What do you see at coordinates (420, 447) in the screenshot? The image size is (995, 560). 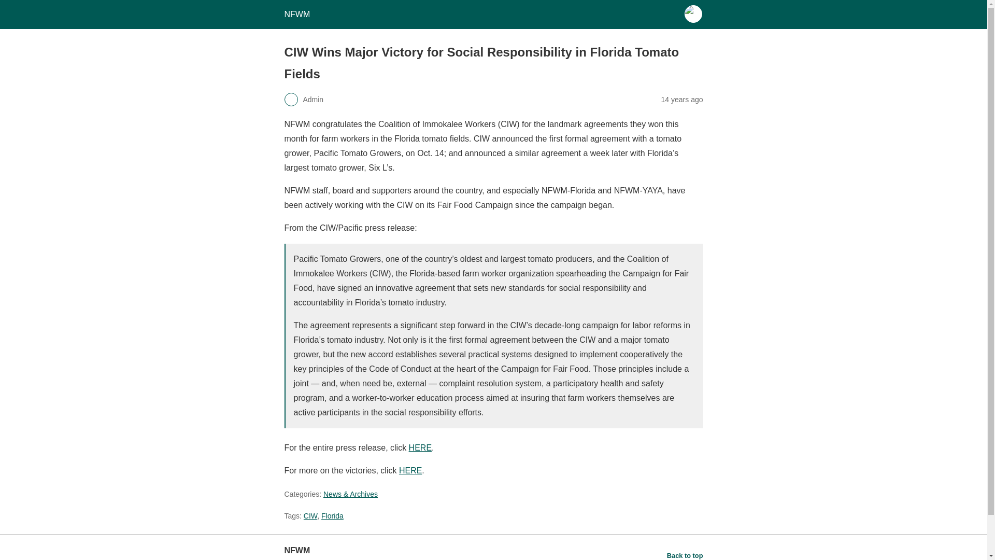 I see `HERE` at bounding box center [420, 447].